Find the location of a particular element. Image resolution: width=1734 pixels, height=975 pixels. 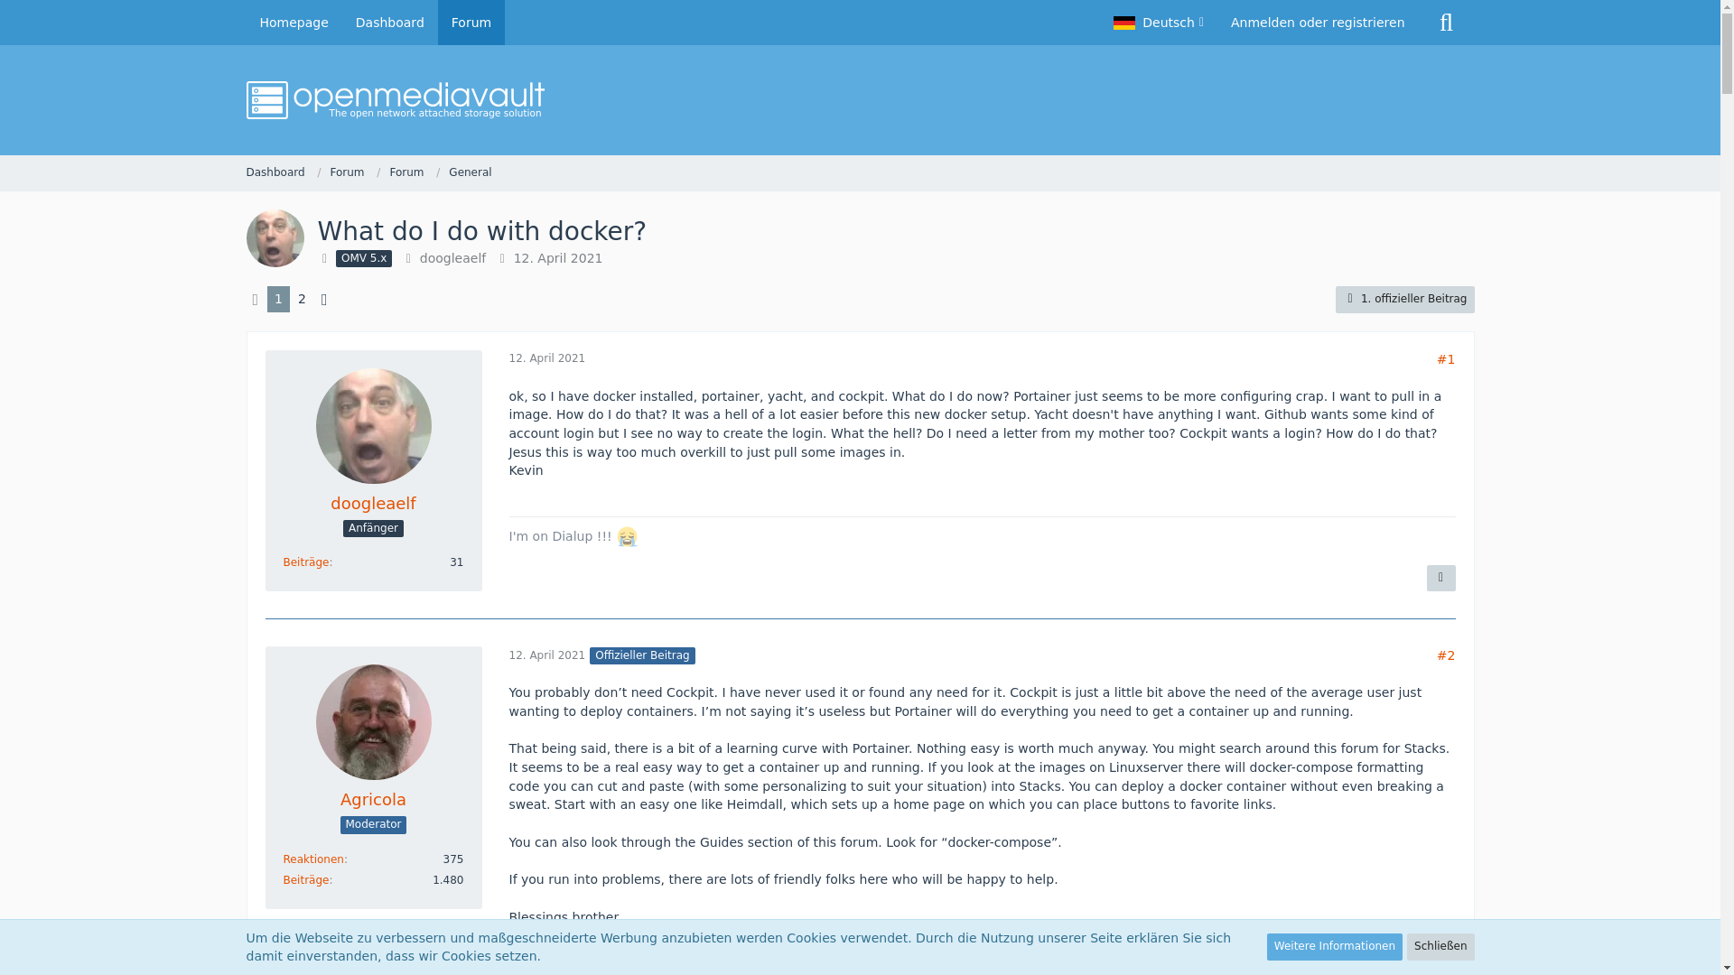

Deutsch is located at coordinates (1158, 22).